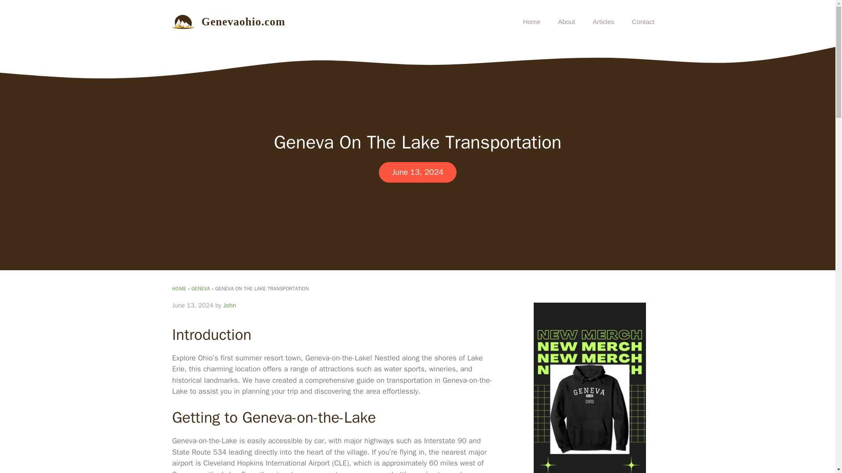 The width and height of the screenshot is (842, 473). I want to click on Articles, so click(603, 22).